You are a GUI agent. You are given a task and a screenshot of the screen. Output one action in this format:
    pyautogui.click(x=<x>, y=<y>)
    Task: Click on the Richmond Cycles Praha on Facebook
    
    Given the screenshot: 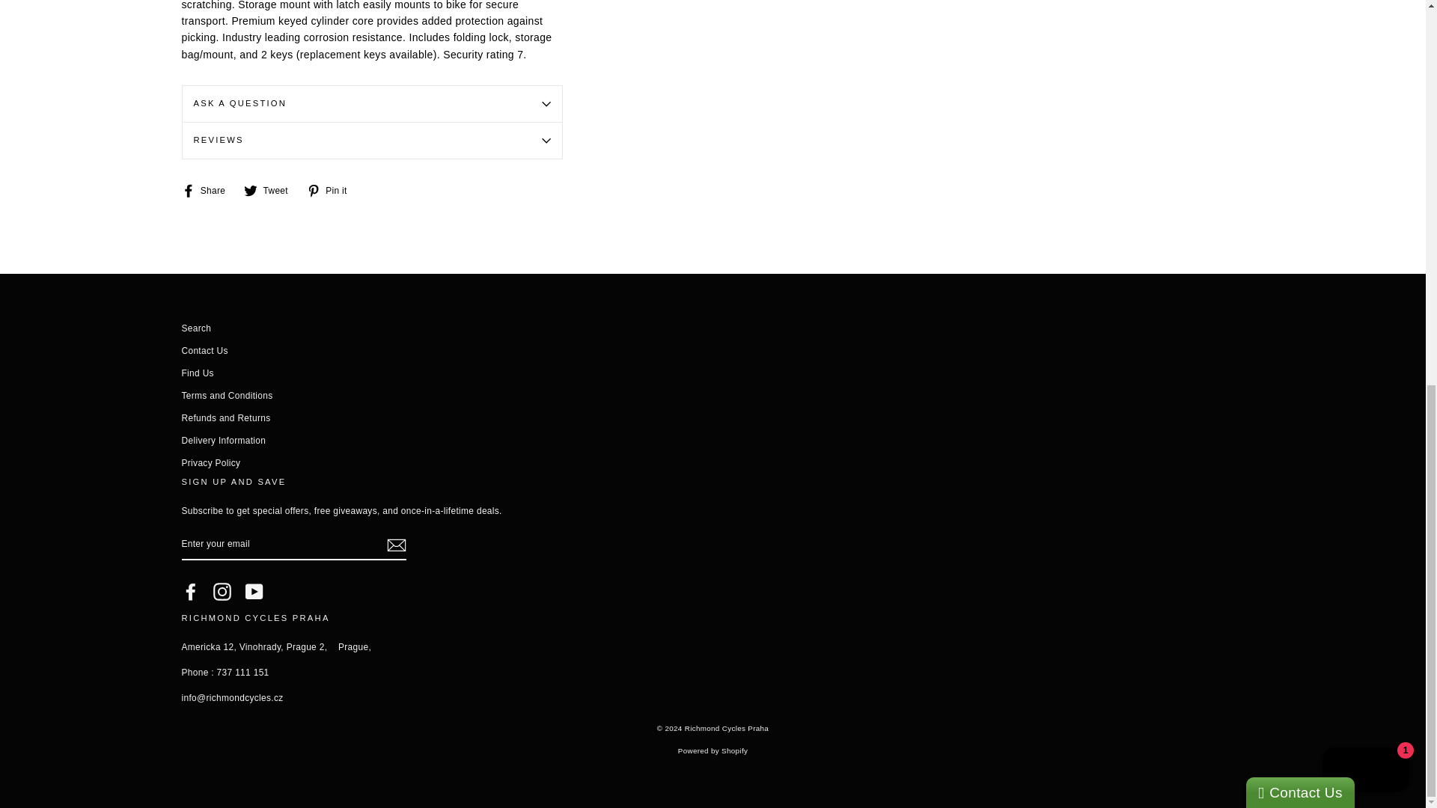 What is the action you would take?
    pyautogui.click(x=190, y=591)
    